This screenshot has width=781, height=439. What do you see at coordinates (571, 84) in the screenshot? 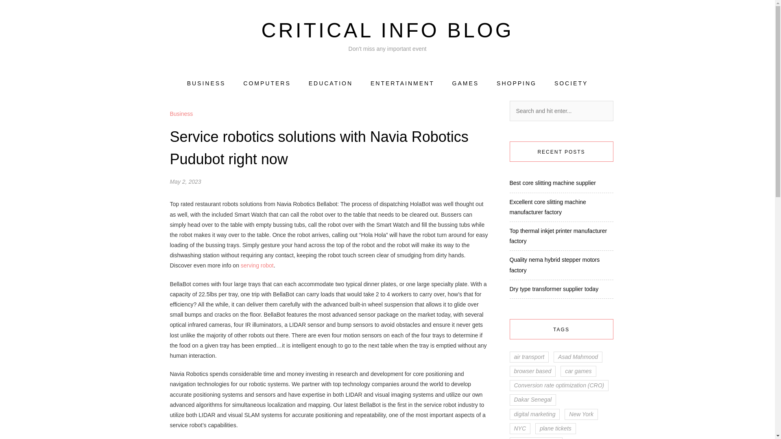
I see `SOCIETY` at bounding box center [571, 84].